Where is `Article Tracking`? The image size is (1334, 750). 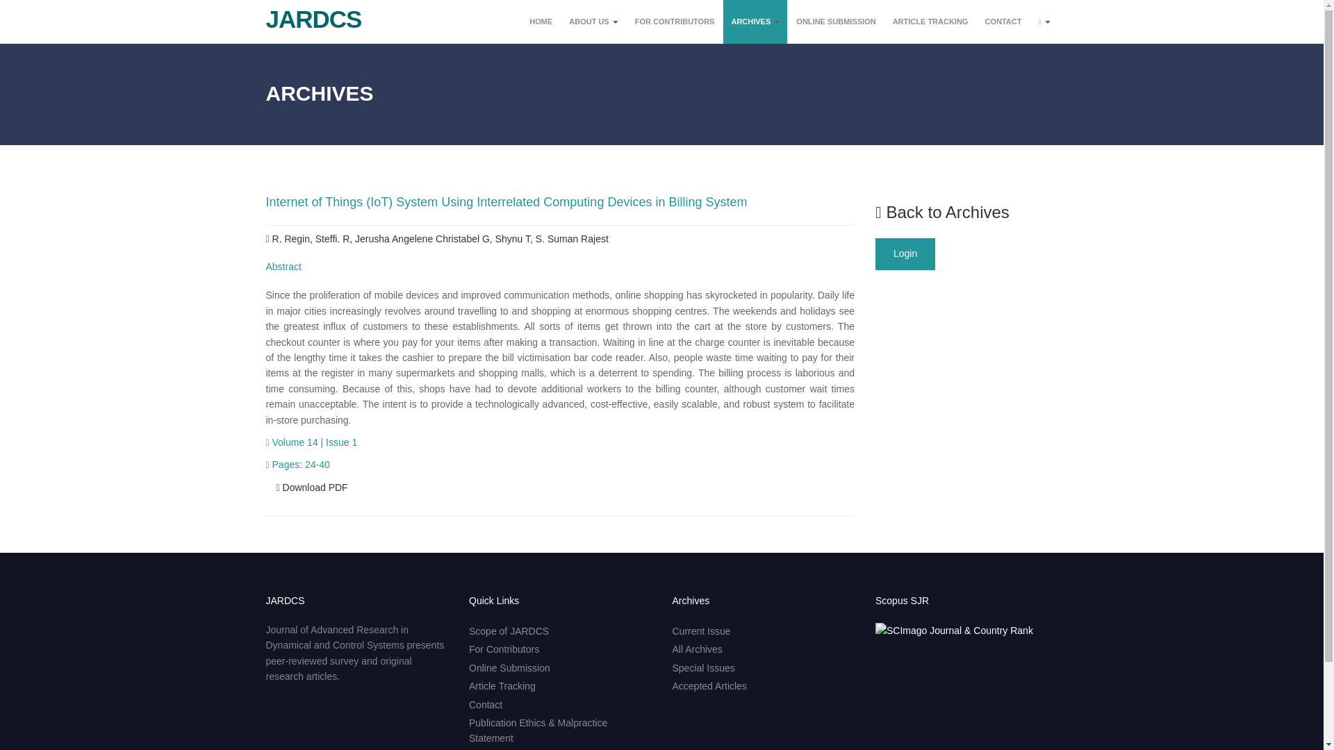 Article Tracking is located at coordinates (502, 685).